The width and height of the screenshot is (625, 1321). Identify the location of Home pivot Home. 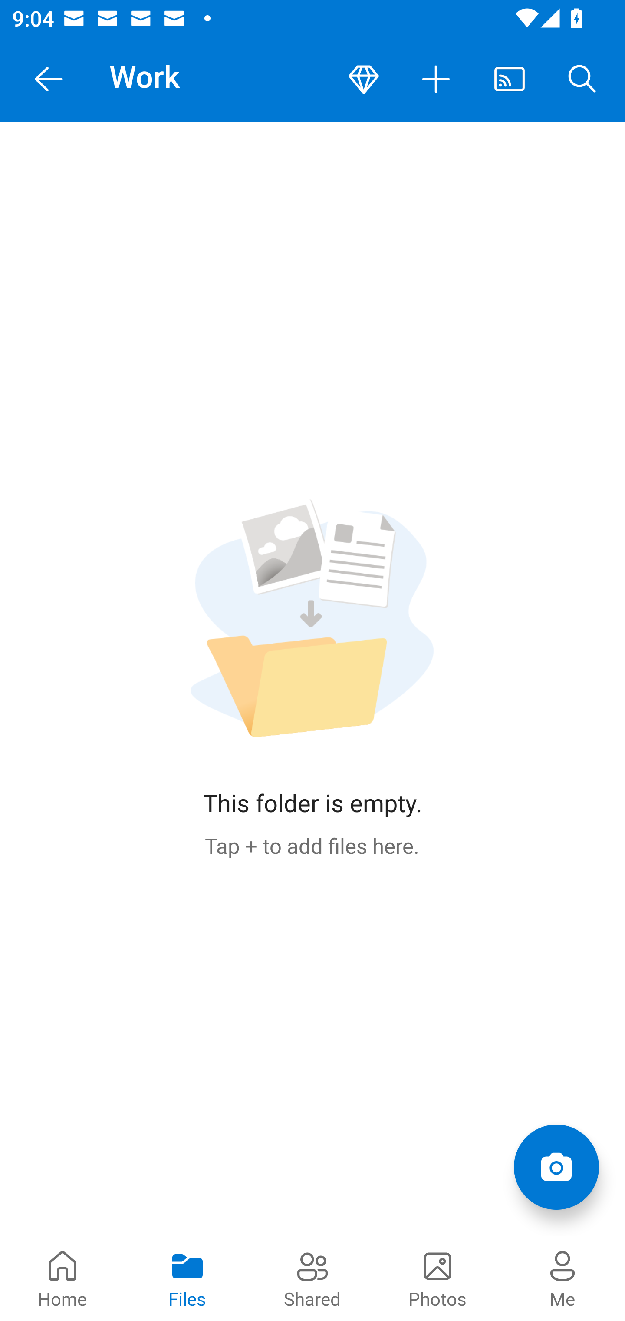
(62, 1278).